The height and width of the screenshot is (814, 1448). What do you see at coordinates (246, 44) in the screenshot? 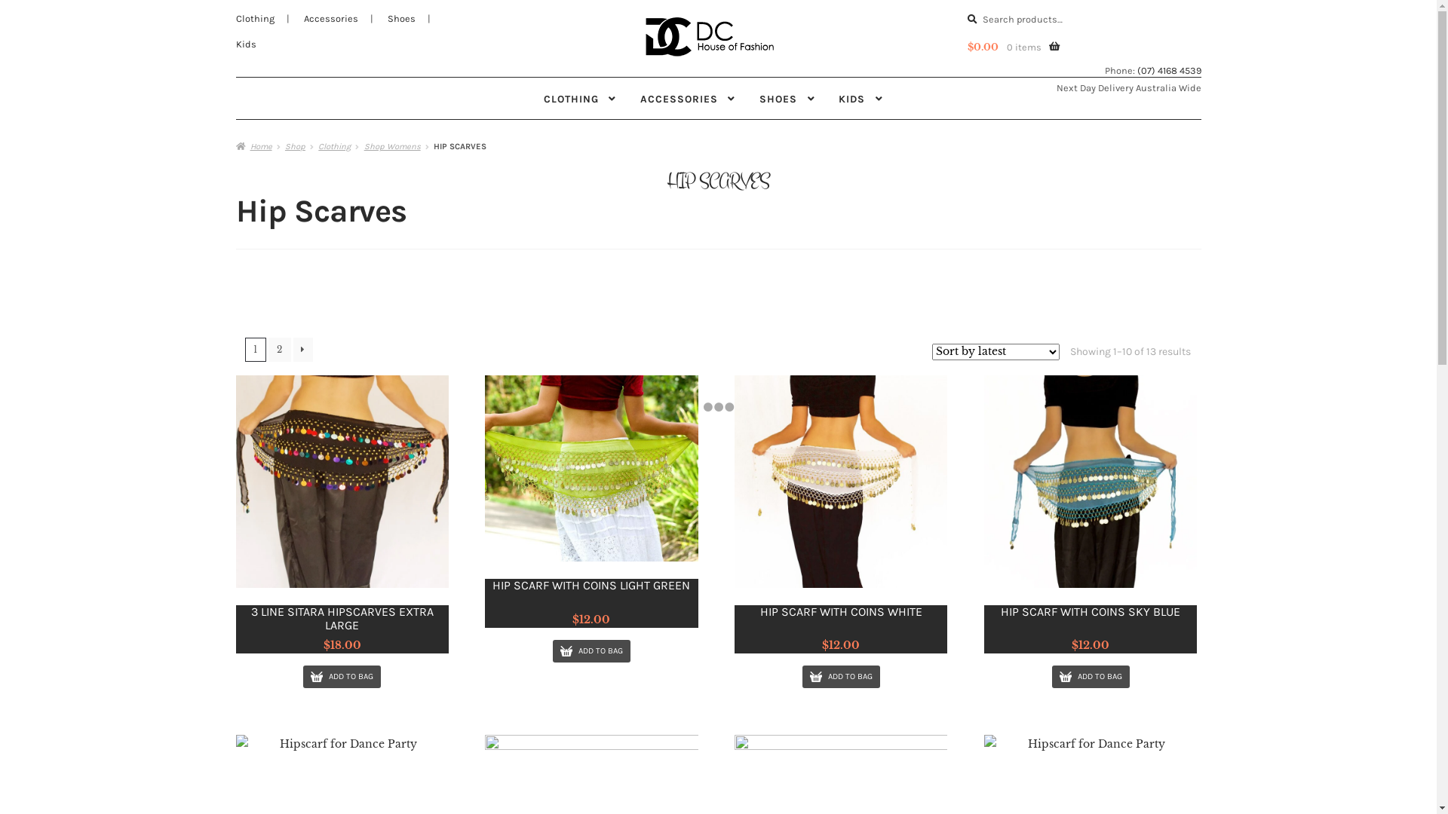
I see `Kids` at bounding box center [246, 44].